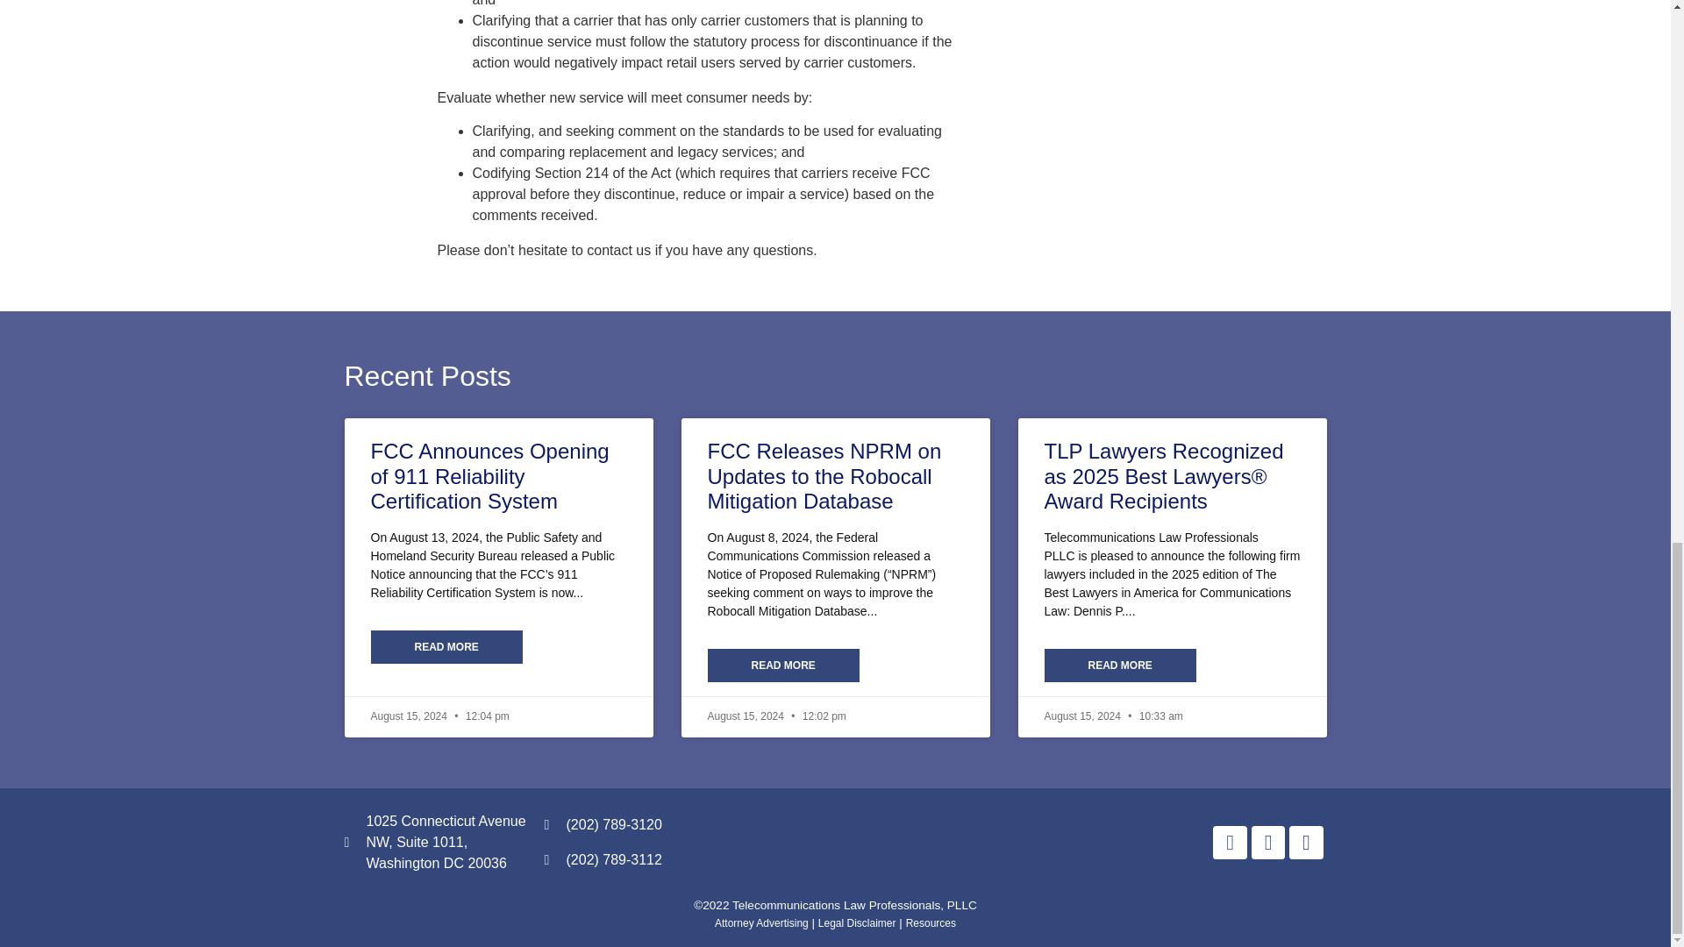 This screenshot has height=947, width=1684. I want to click on 1025 Connecticut Avenue NW, Suite 1011, Washington DC 20036, so click(434, 842).